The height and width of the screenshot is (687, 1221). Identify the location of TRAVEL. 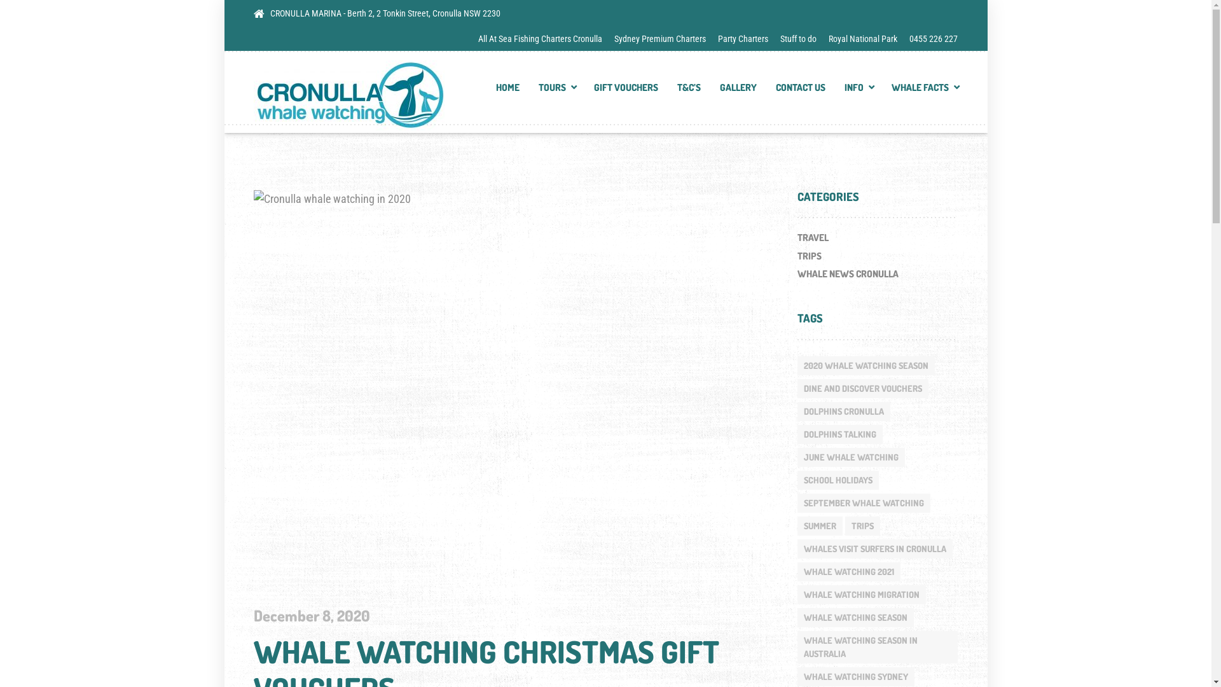
(813, 239).